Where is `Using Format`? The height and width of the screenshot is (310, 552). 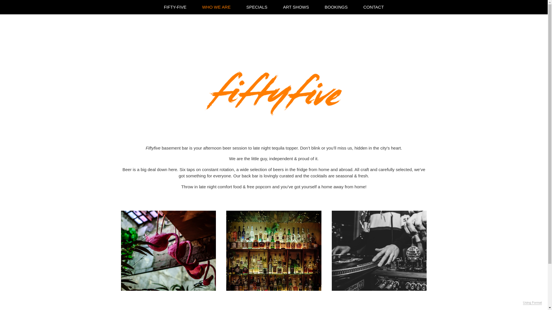 Using Format is located at coordinates (532, 303).